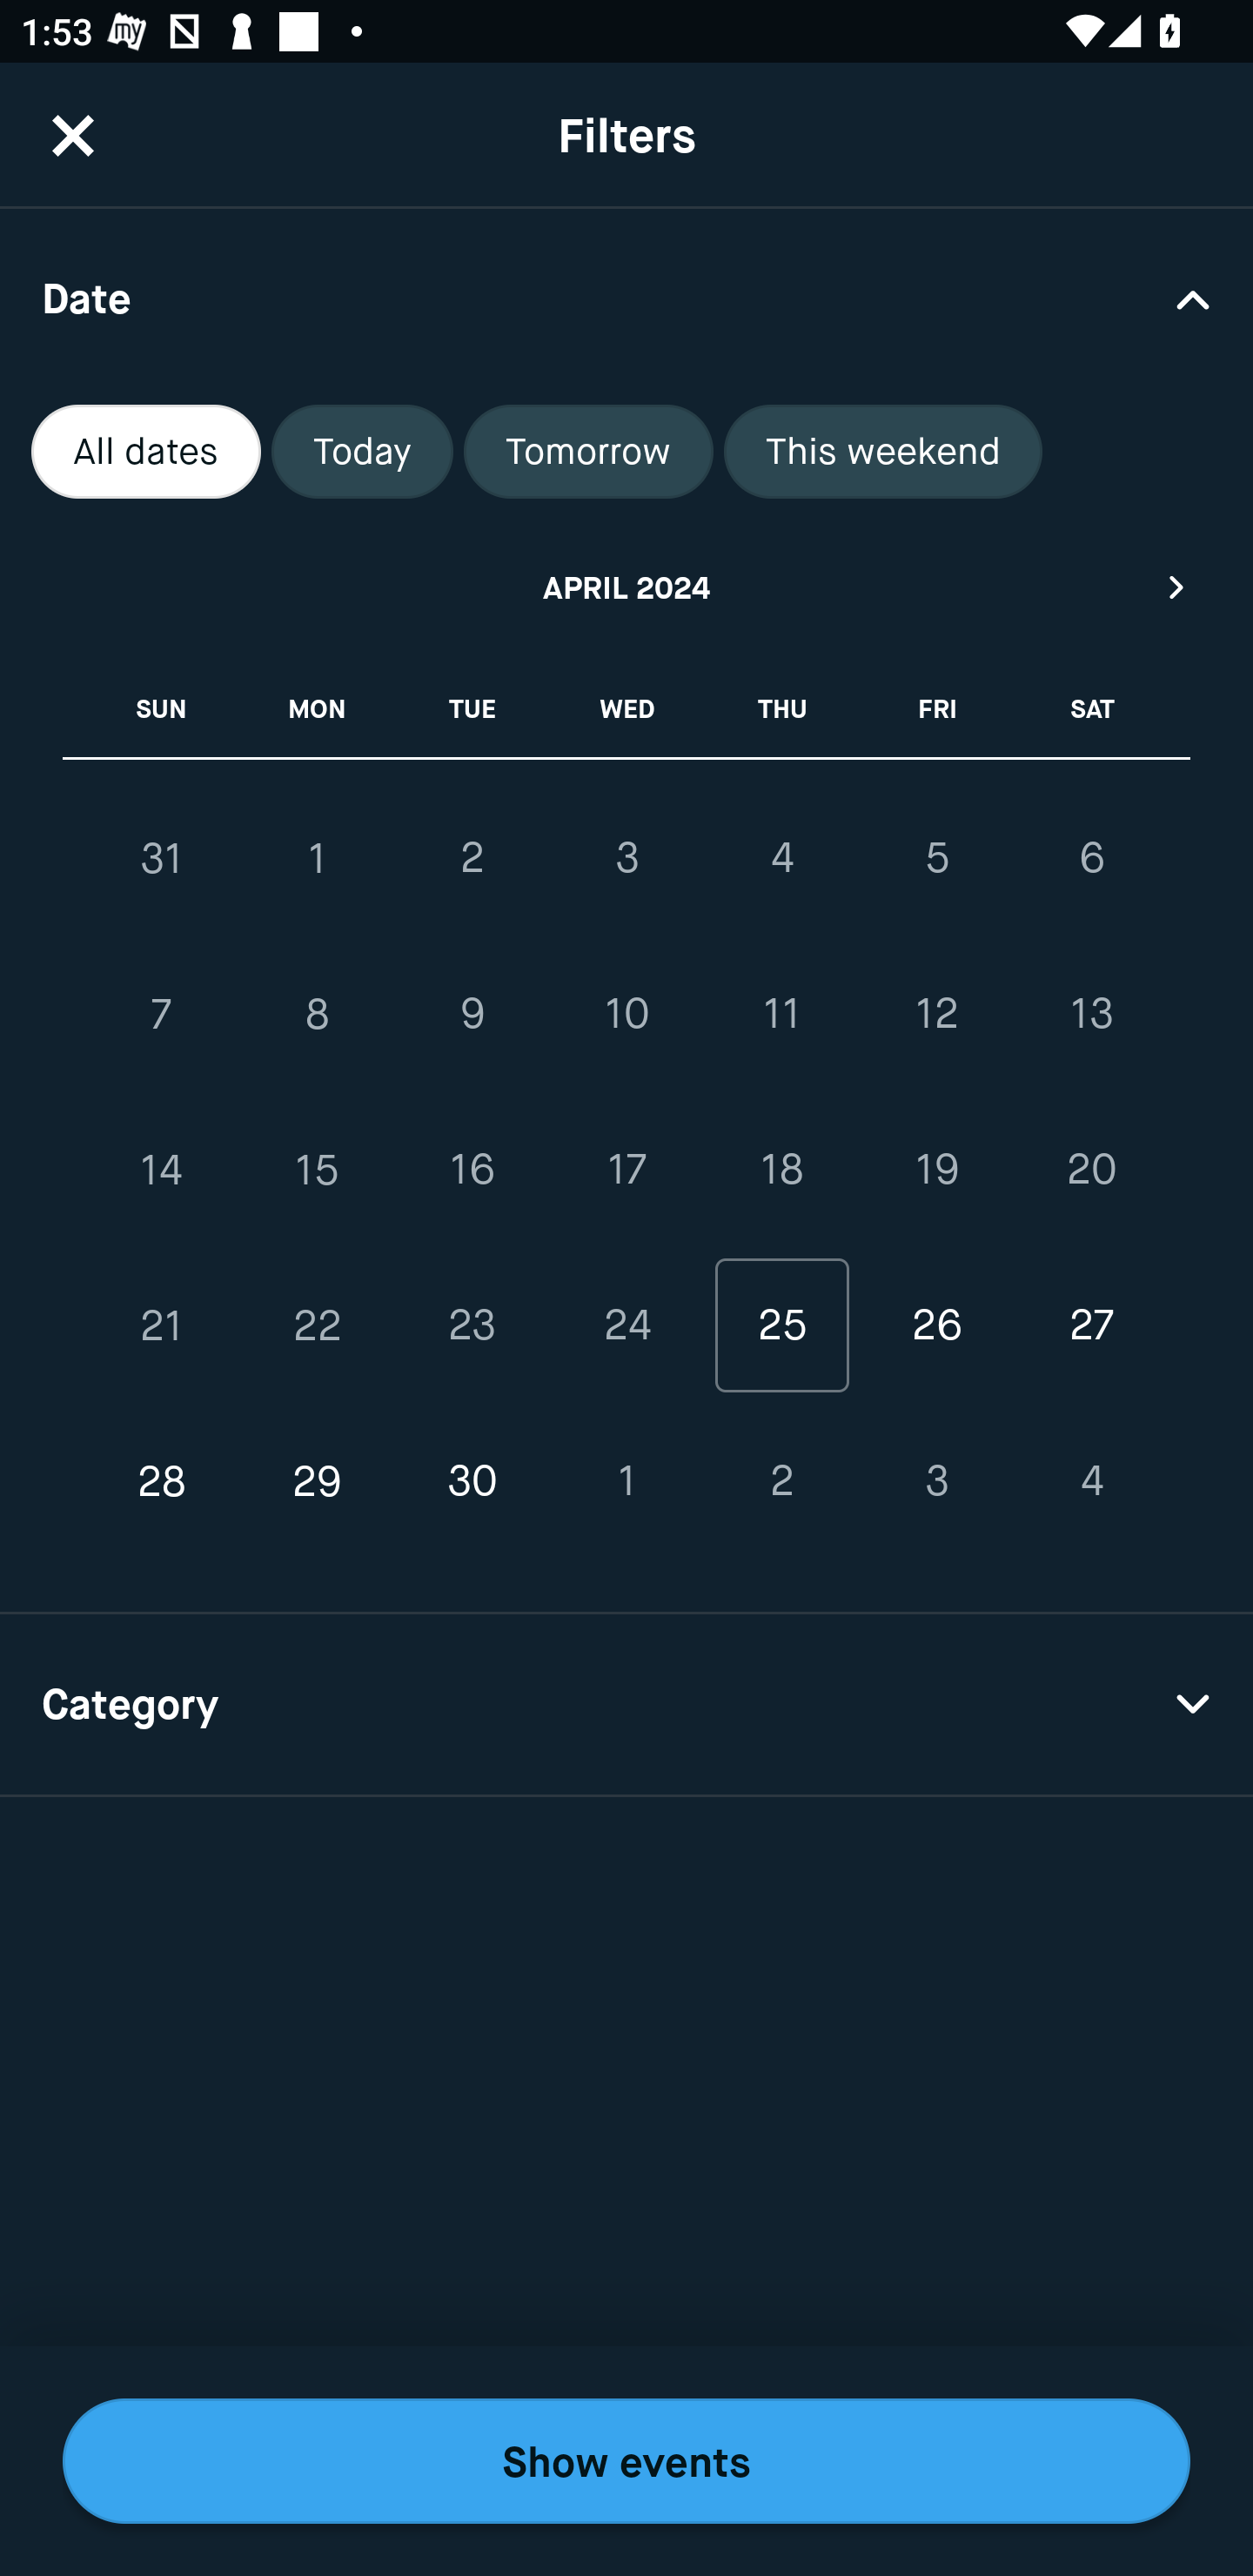 The width and height of the screenshot is (1253, 2576). Describe the element at coordinates (472, 857) in the screenshot. I see `2` at that location.